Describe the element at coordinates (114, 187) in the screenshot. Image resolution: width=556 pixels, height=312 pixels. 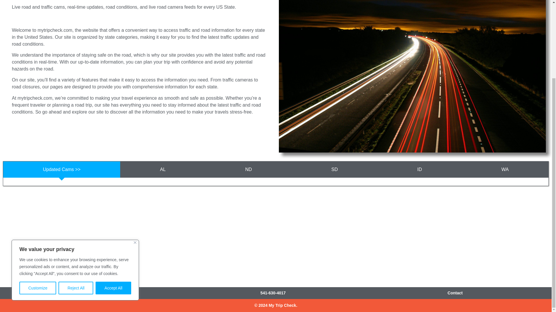
I see `Accept All` at that location.